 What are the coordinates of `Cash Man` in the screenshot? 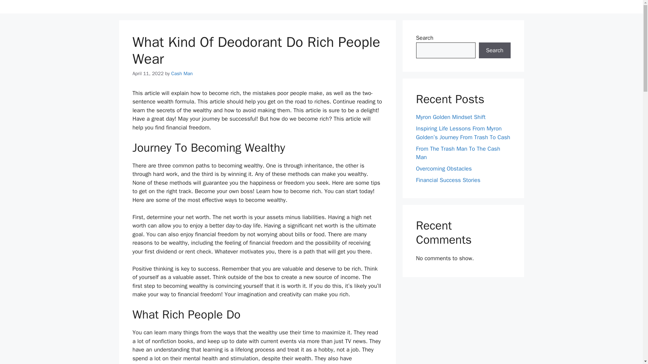 It's located at (182, 73).